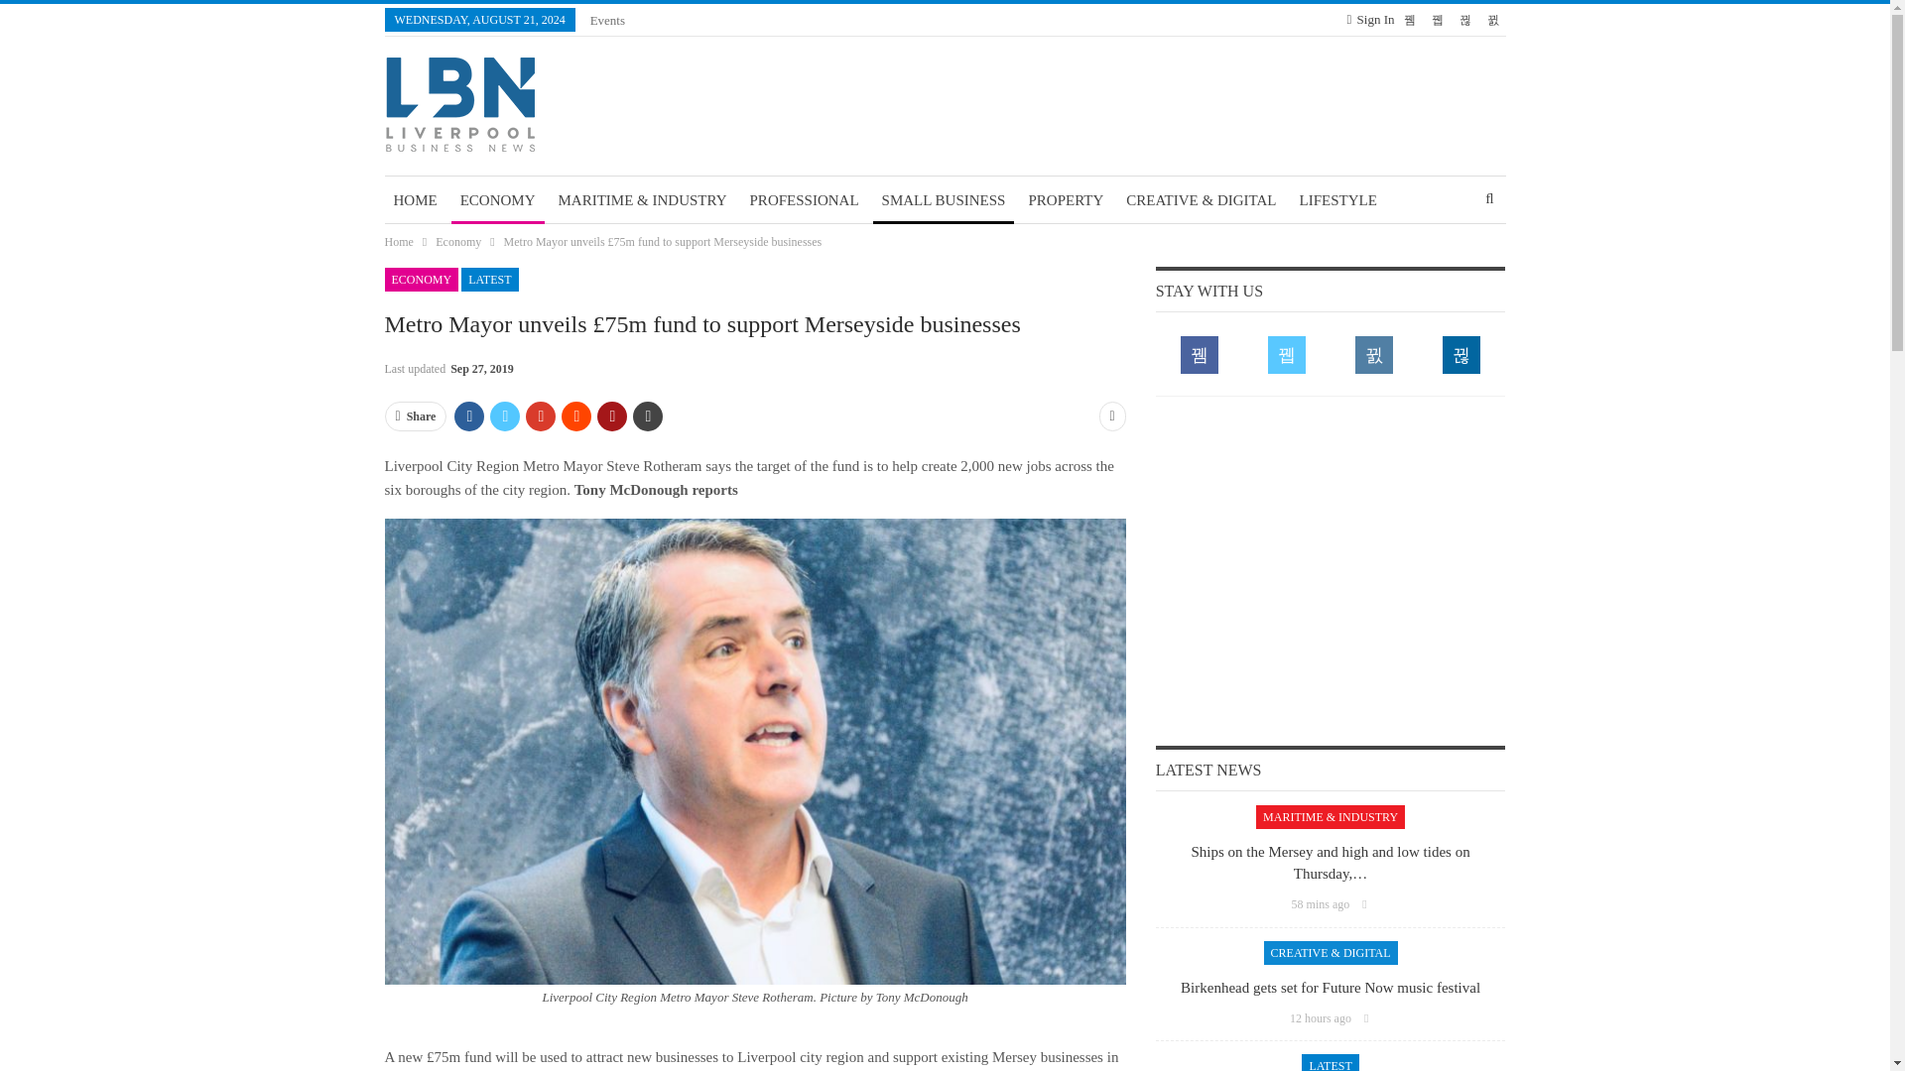 The width and height of the screenshot is (1905, 1071). What do you see at coordinates (607, 20) in the screenshot?
I see `Events` at bounding box center [607, 20].